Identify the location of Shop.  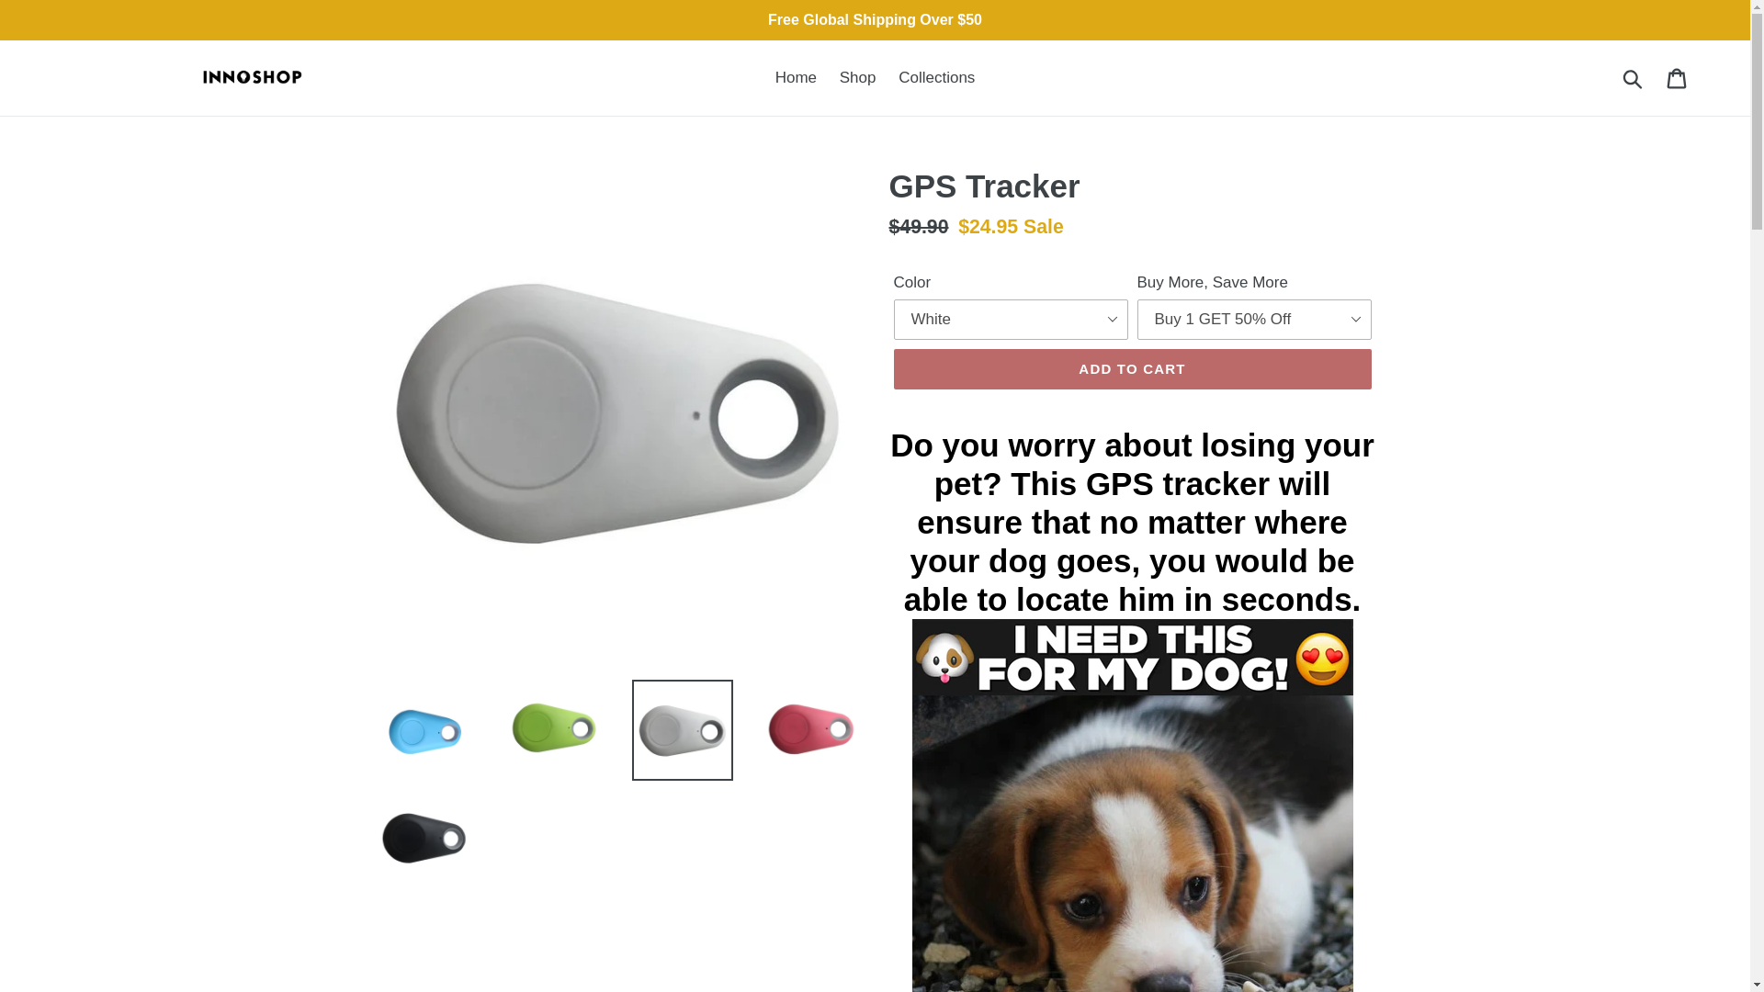
(858, 78).